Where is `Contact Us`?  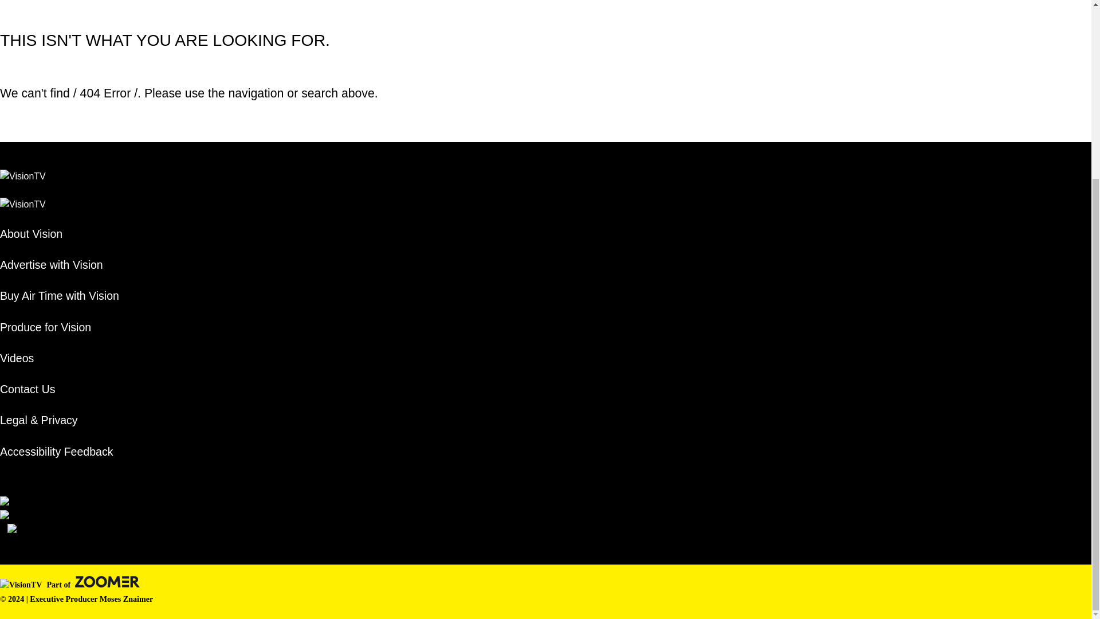 Contact Us is located at coordinates (60, 390).